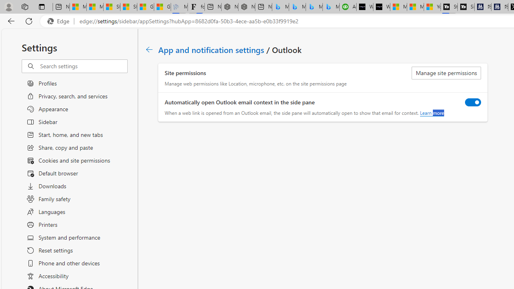  Describe the element at coordinates (149, 49) in the screenshot. I see `Go back to App and notification settings page.` at that location.